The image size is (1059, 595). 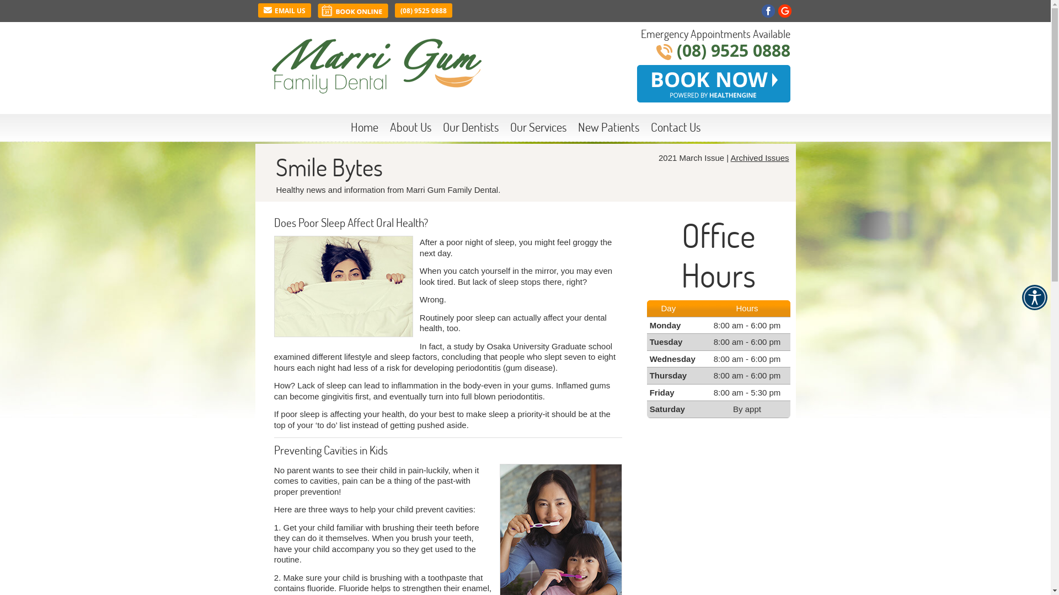 I want to click on Marri Gum Family Dental, so click(x=376, y=90).